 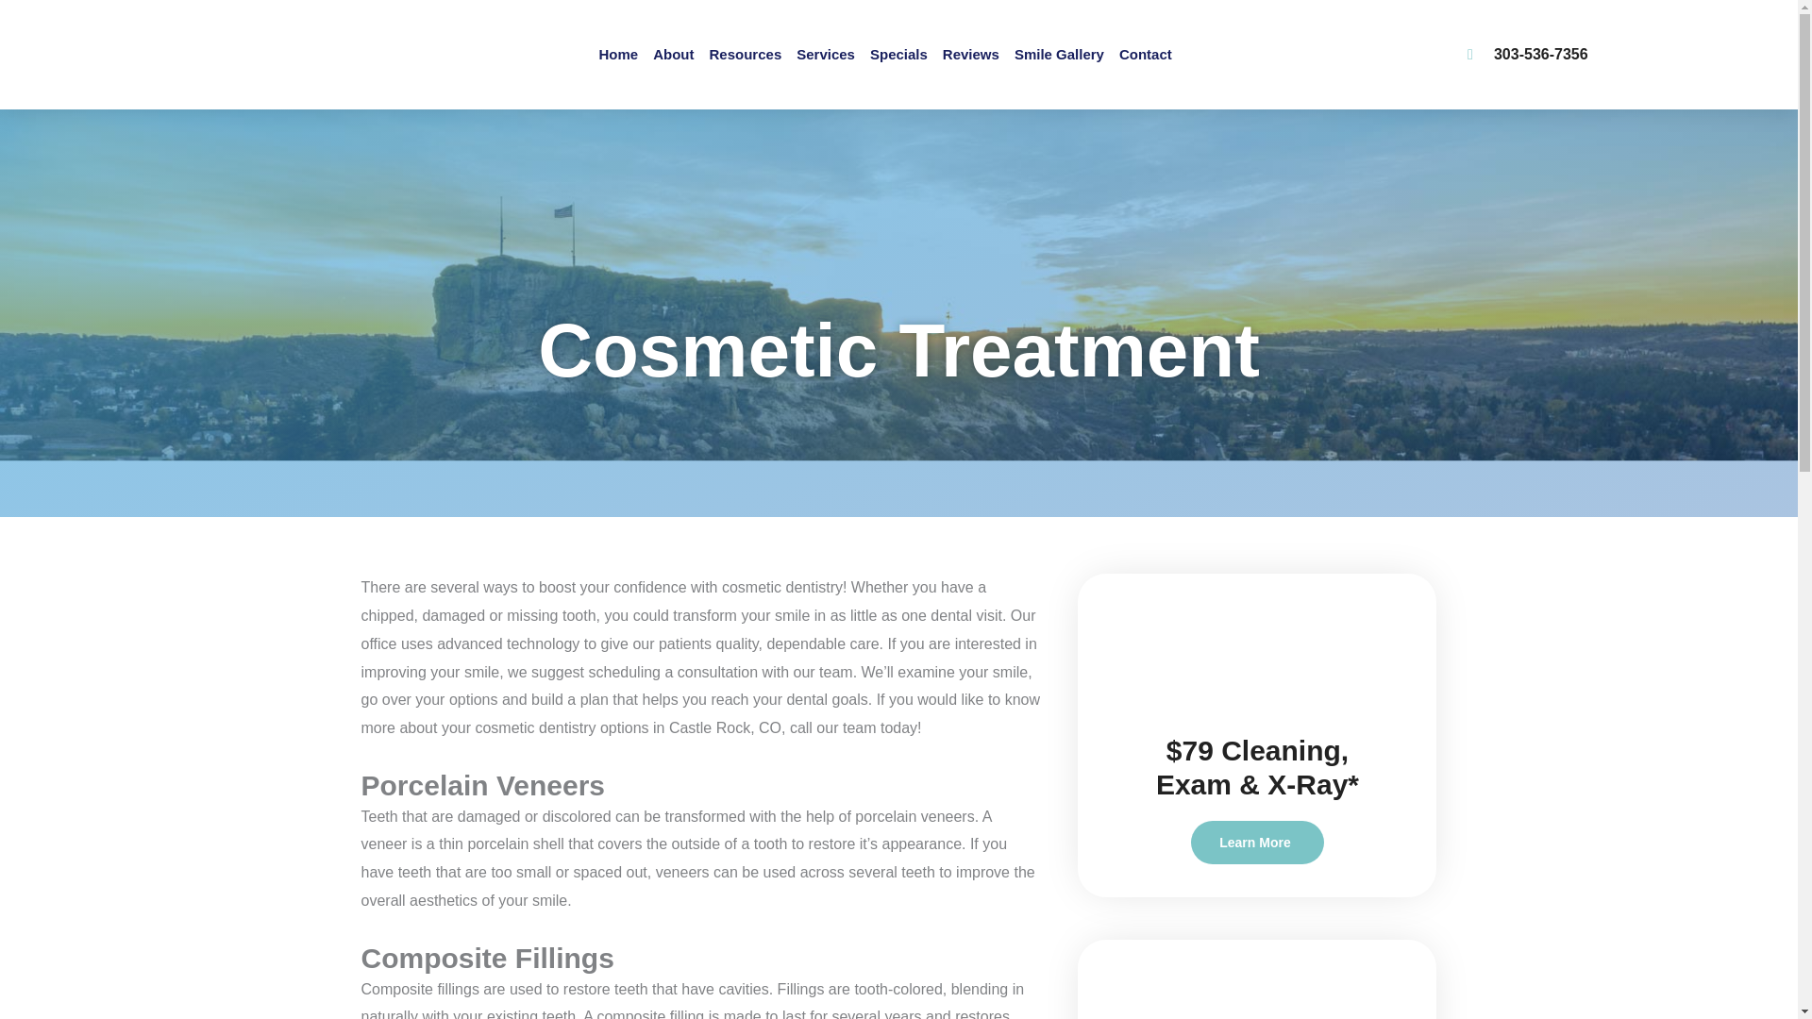 What do you see at coordinates (1257, 979) in the screenshot?
I see `family doing laundry` at bounding box center [1257, 979].